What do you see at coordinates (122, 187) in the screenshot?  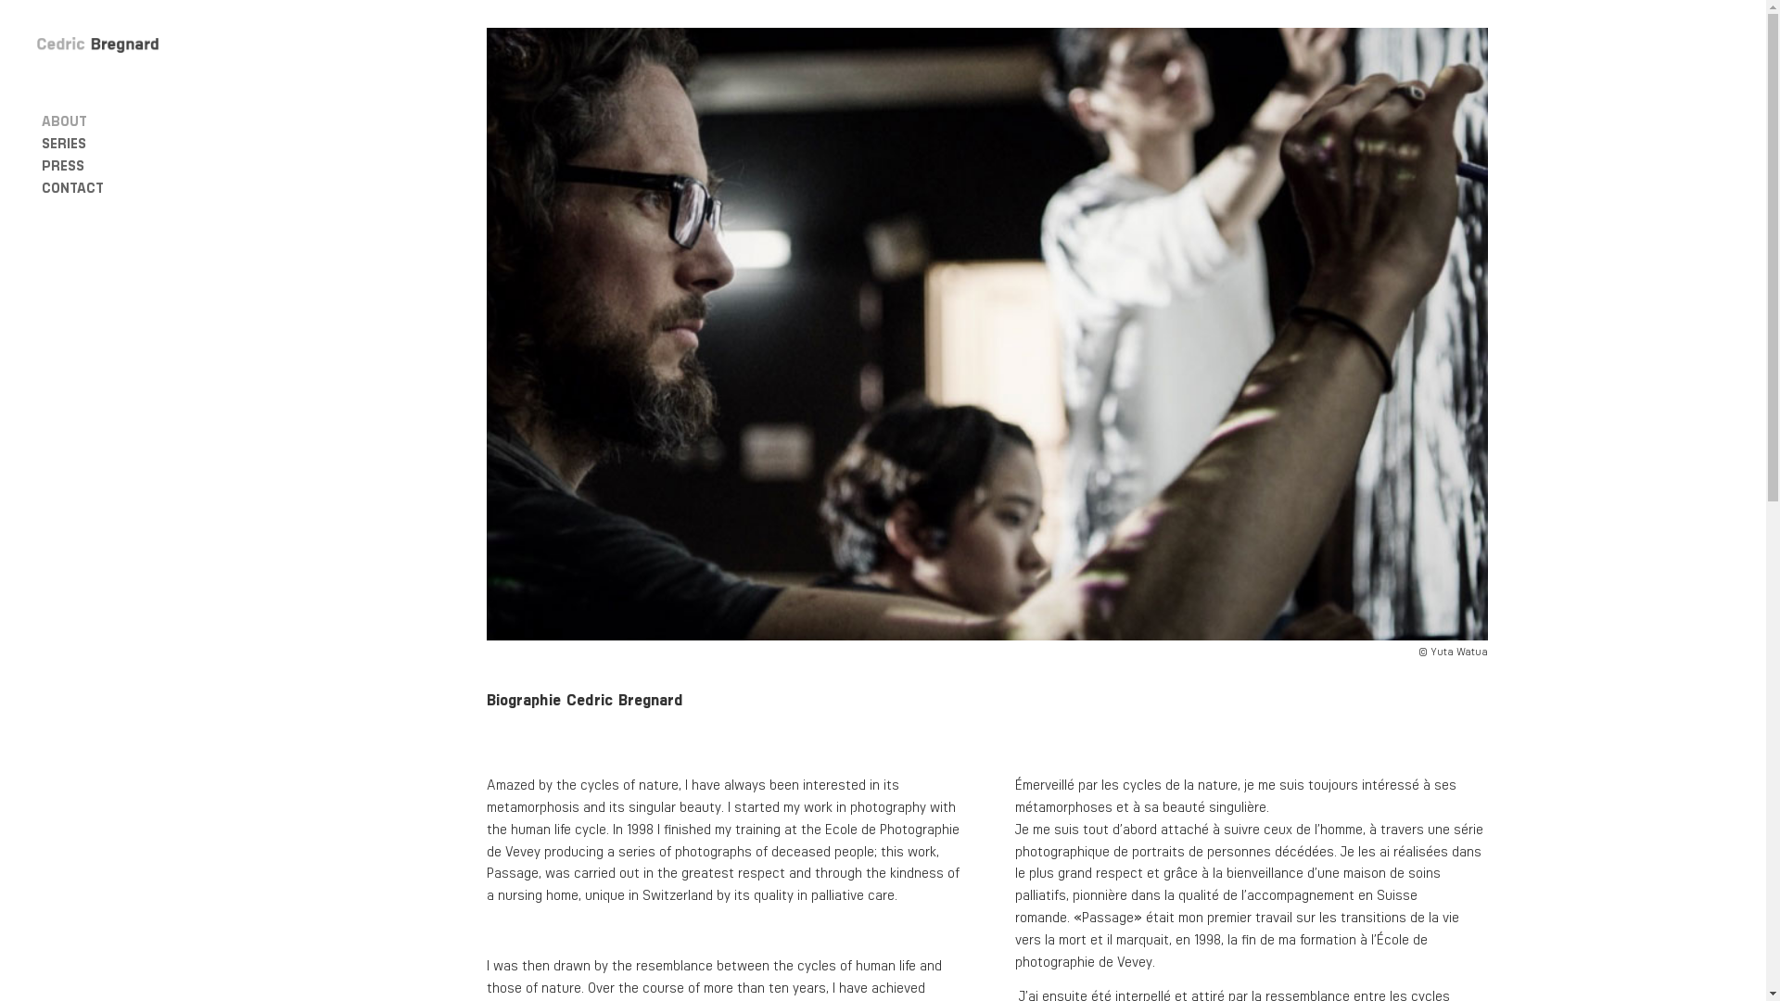 I see `CONTACT` at bounding box center [122, 187].